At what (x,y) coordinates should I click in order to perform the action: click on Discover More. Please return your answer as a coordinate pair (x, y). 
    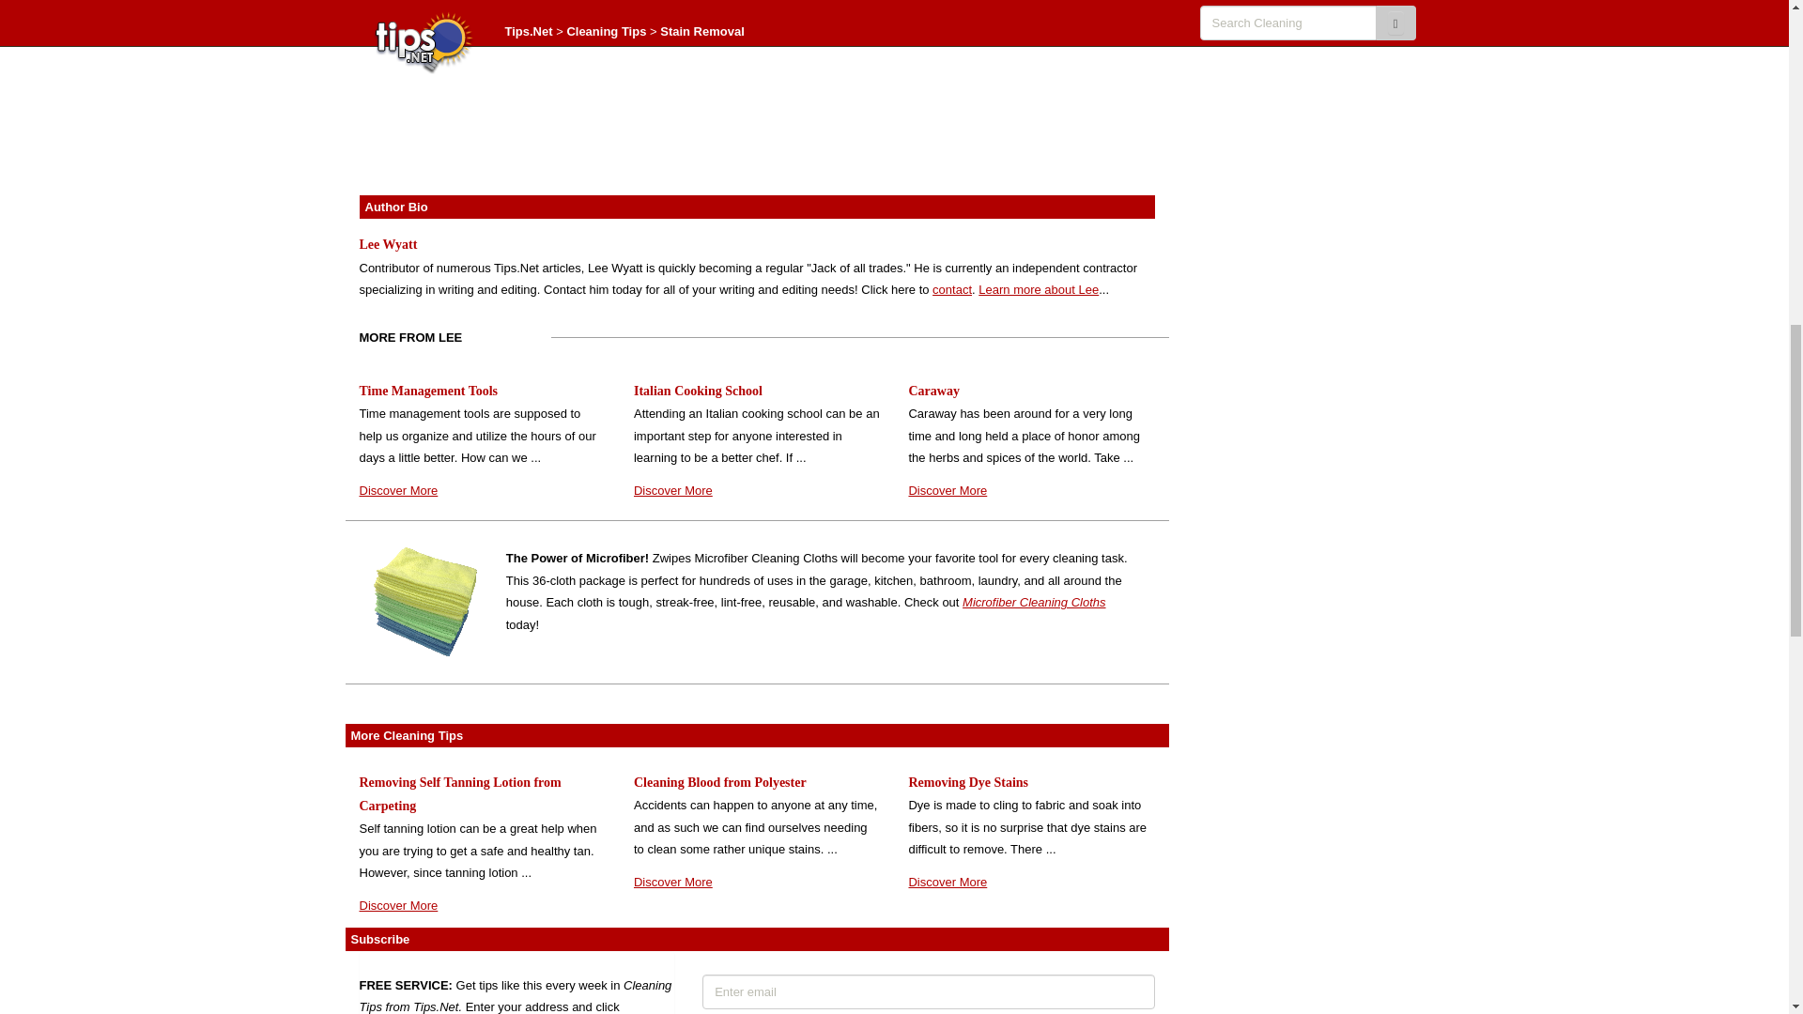
    Looking at the image, I should click on (672, 883).